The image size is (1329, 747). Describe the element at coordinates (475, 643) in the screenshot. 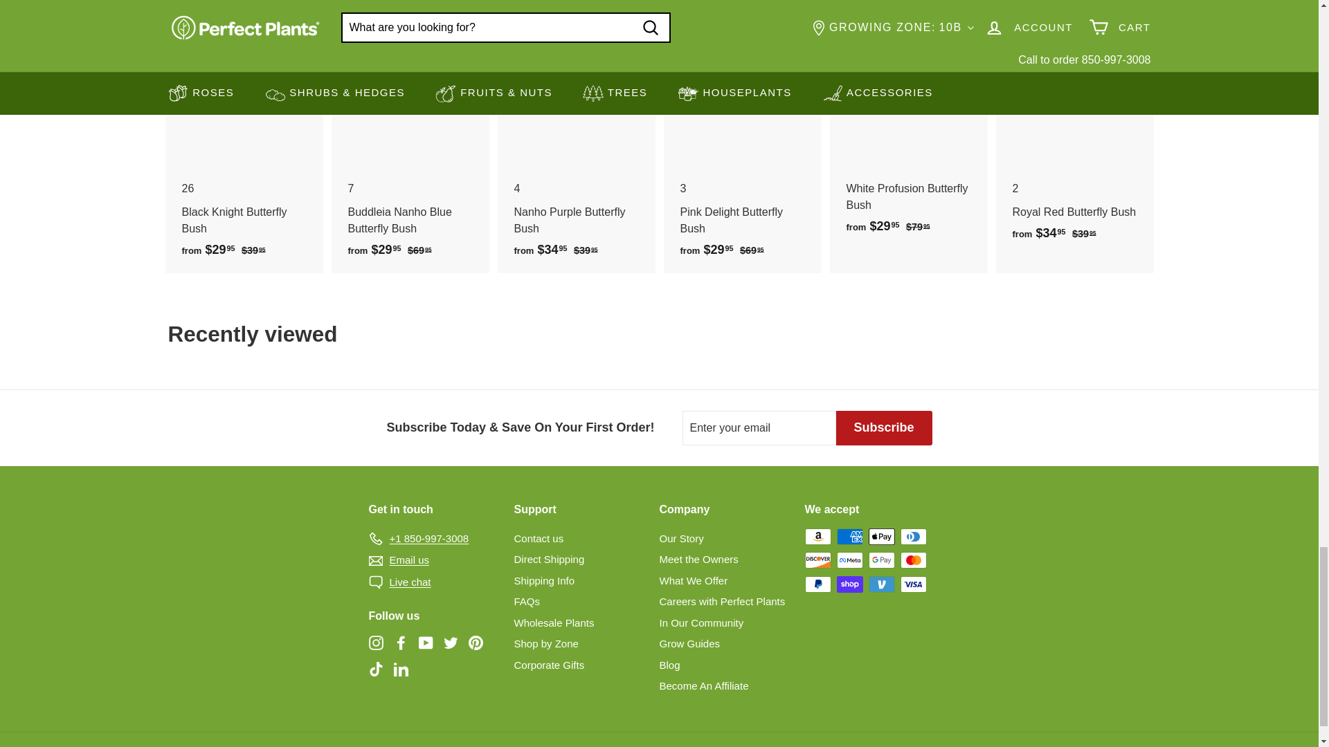

I see `Perfect Plants Nursery on Pinterest` at that location.